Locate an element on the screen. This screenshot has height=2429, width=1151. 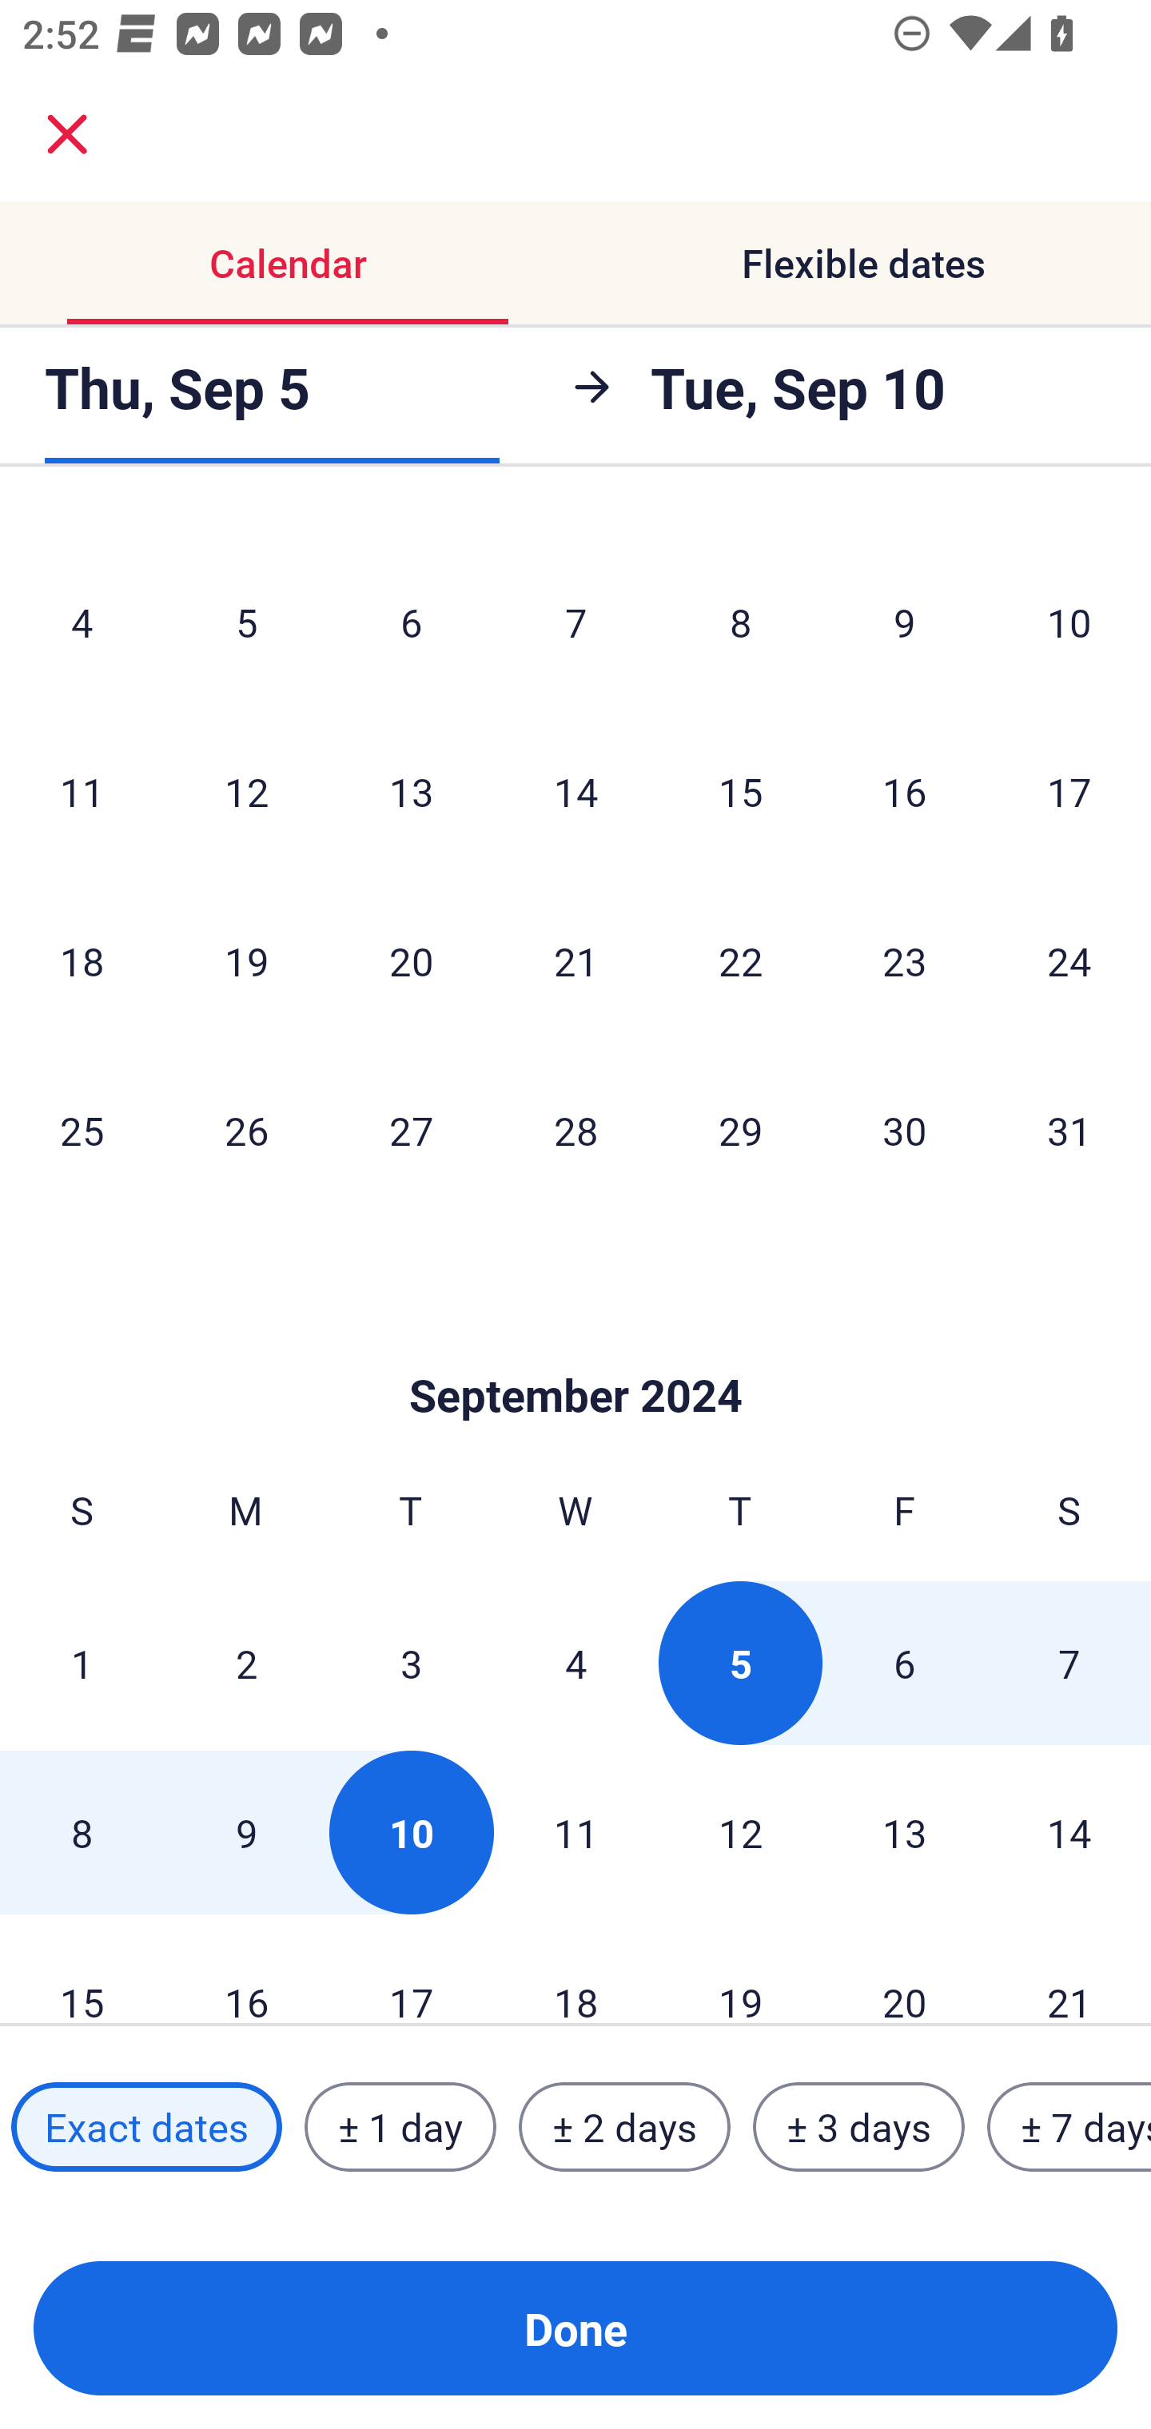
25 Sunday, August 25, 2024 is located at coordinates (82, 1130).